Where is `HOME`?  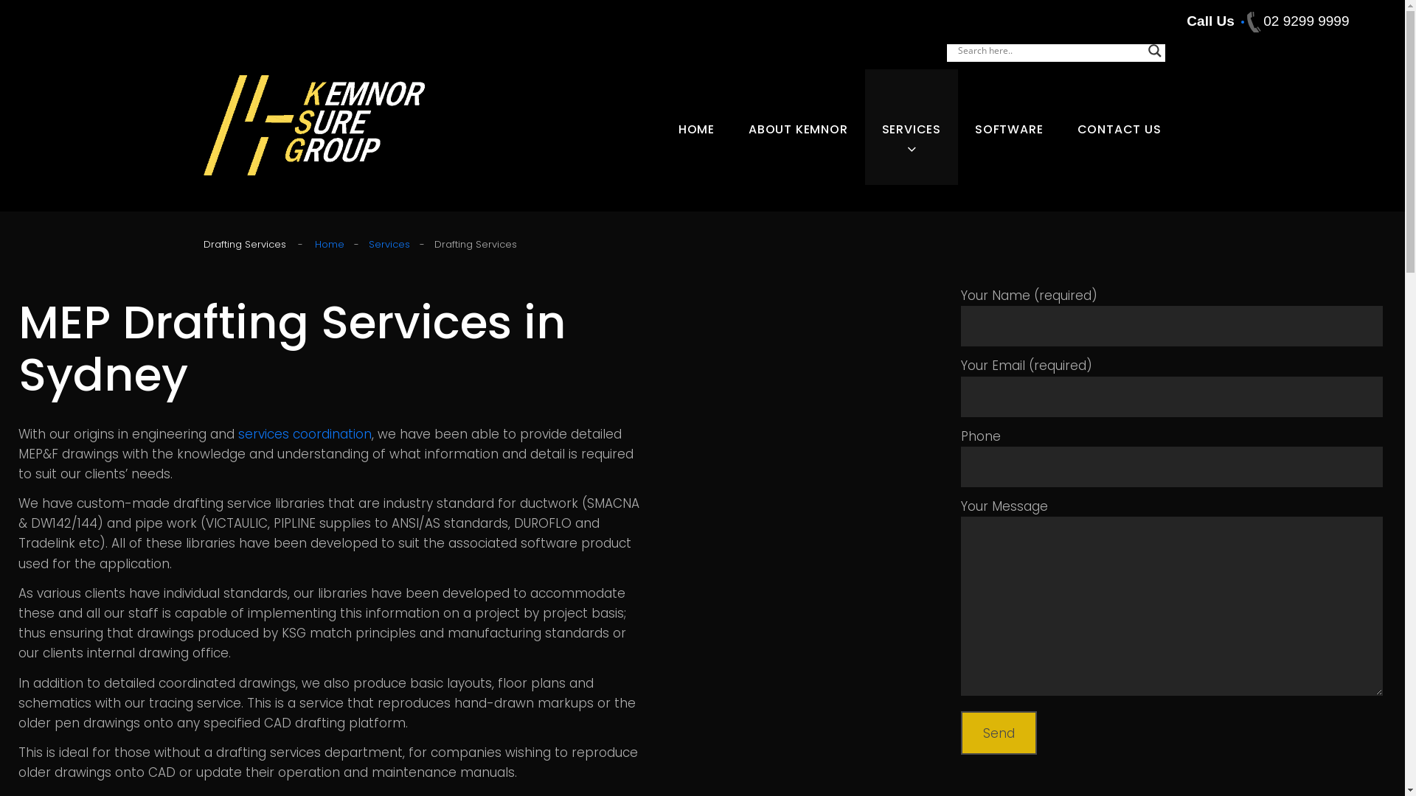 HOME is located at coordinates (696, 128).